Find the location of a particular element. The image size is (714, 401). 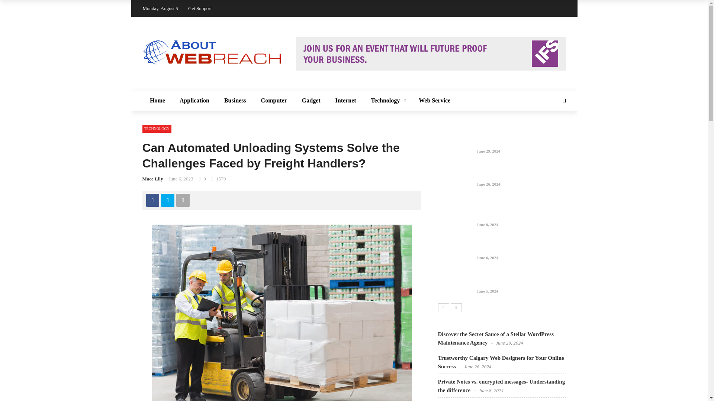

TECHNOLOGY is located at coordinates (157, 128).